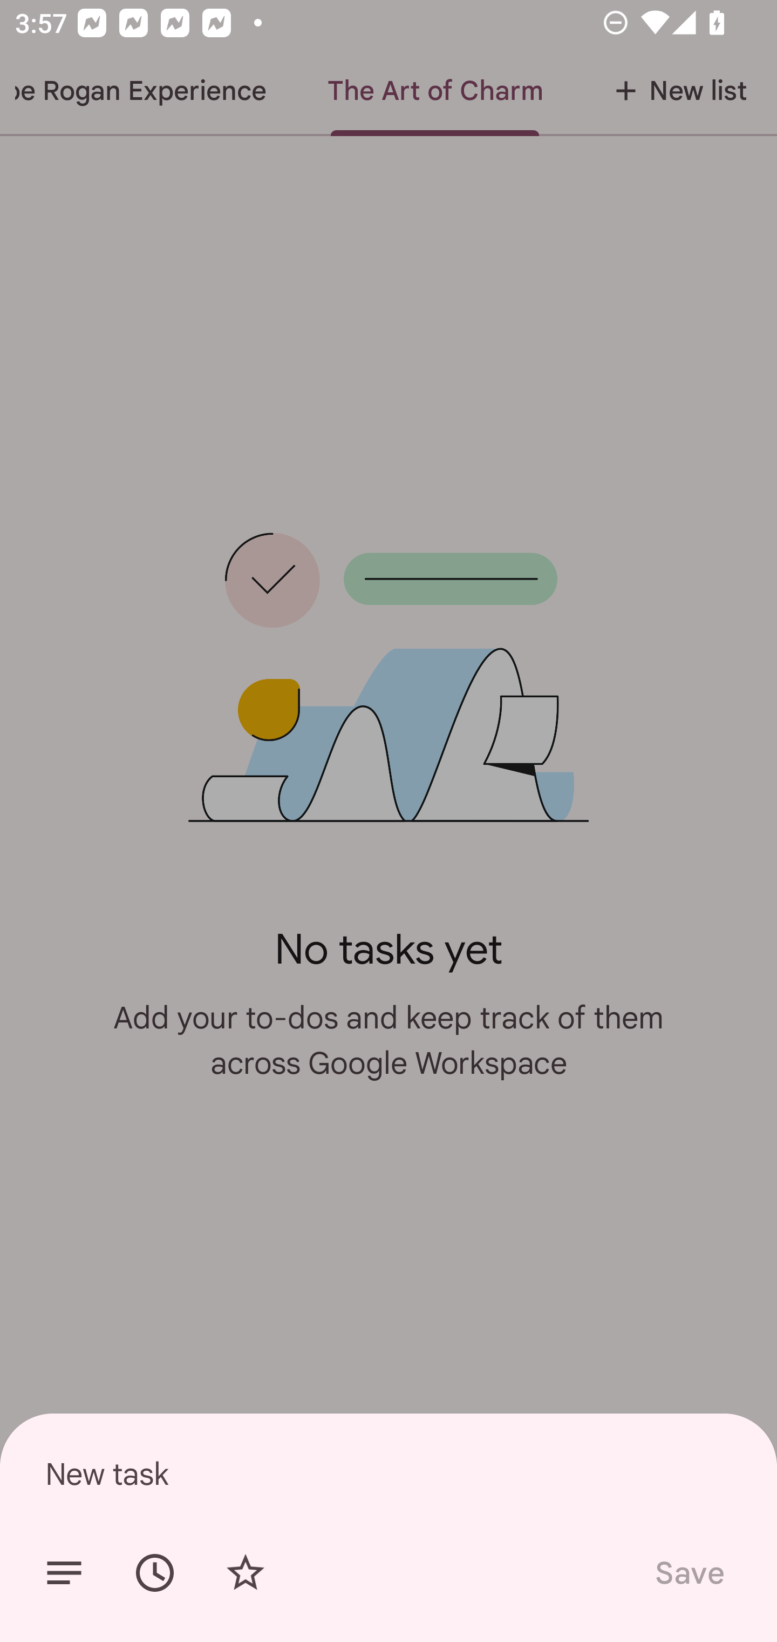  I want to click on Set date/time, so click(155, 1573).